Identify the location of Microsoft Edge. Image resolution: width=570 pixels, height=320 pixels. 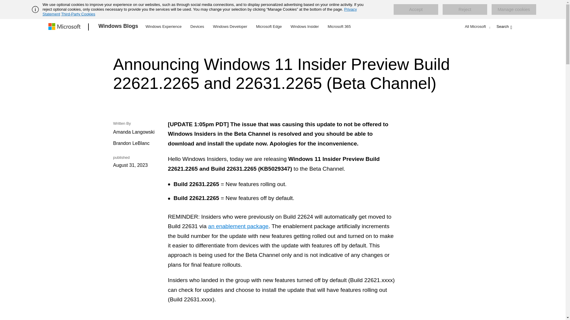
(269, 26).